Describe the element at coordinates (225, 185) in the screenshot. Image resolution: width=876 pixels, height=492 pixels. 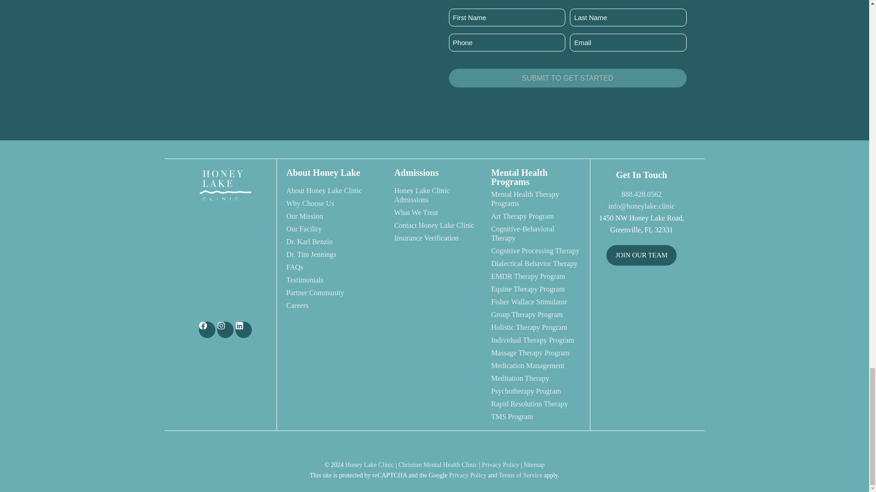
I see `Honey Lake Logo White` at that location.